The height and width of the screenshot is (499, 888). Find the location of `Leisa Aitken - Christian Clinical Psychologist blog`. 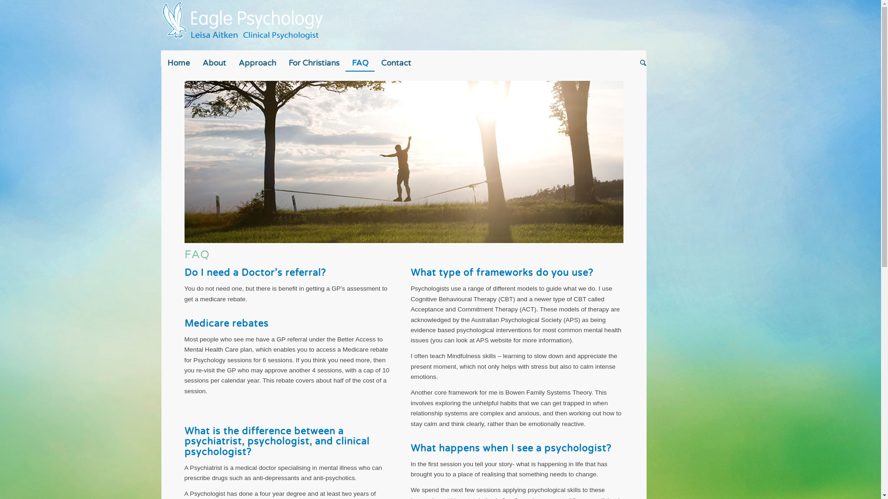

Leisa Aitken - Christian Clinical Psychologist blog is located at coordinates (403, 162).